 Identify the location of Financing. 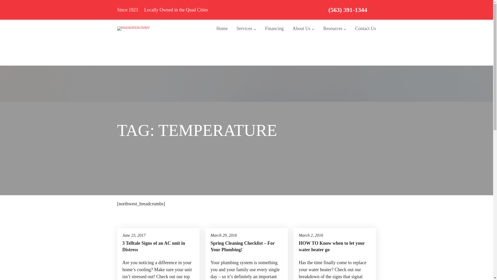
(274, 29).